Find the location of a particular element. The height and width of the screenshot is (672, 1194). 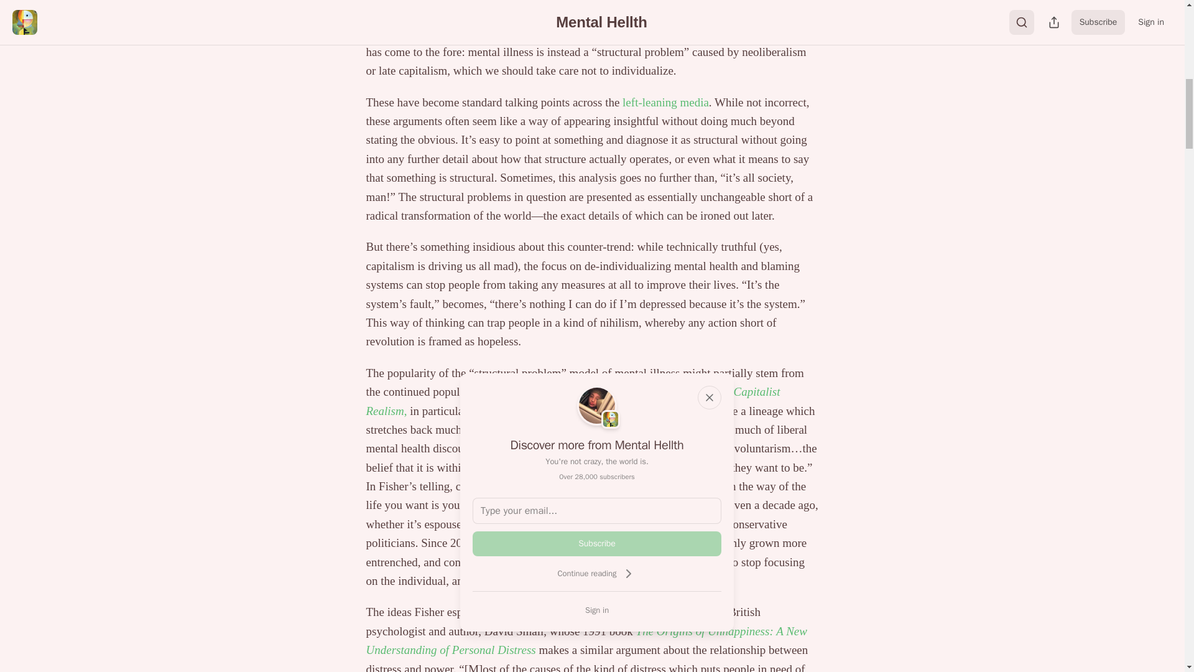

left-leaning is located at coordinates (649, 102).